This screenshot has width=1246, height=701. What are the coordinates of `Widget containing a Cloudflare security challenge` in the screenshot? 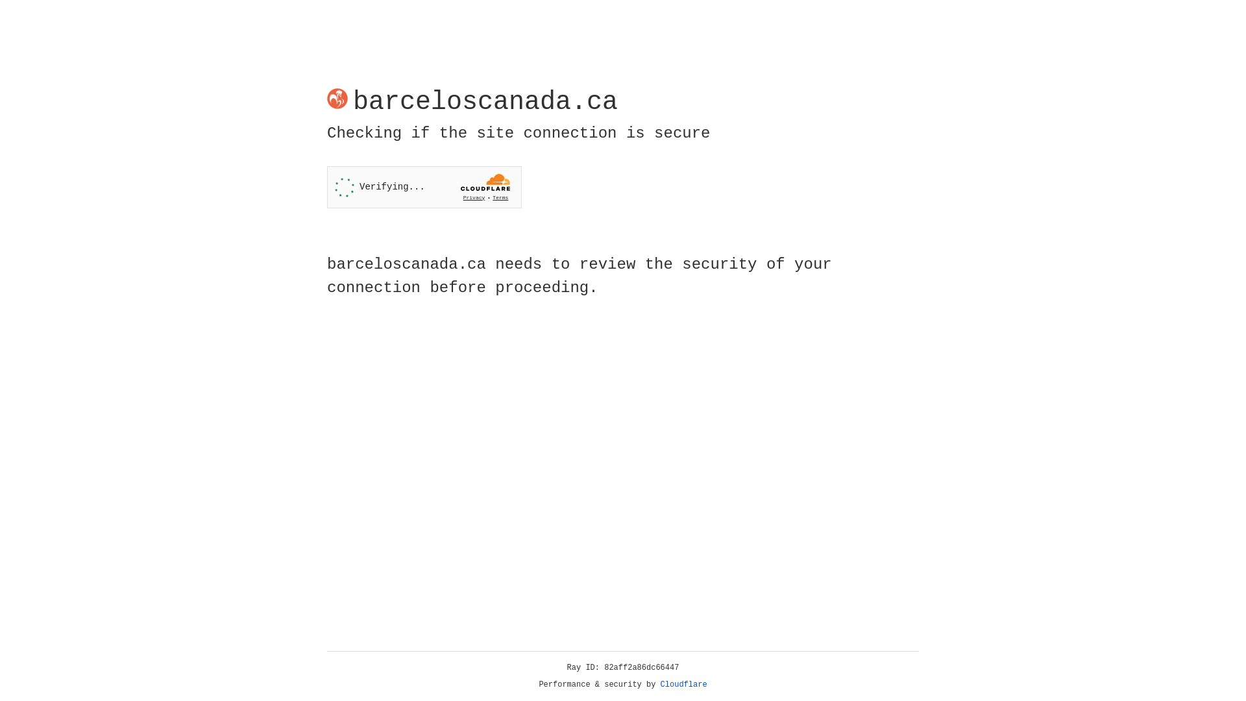 It's located at (424, 187).